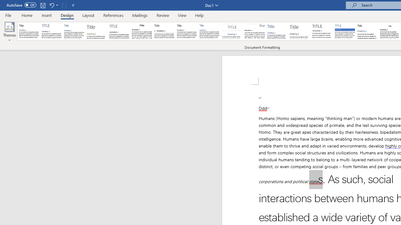 The height and width of the screenshot is (225, 401). What do you see at coordinates (142, 31) in the screenshot?
I see `Black & White (Classic)` at bounding box center [142, 31].